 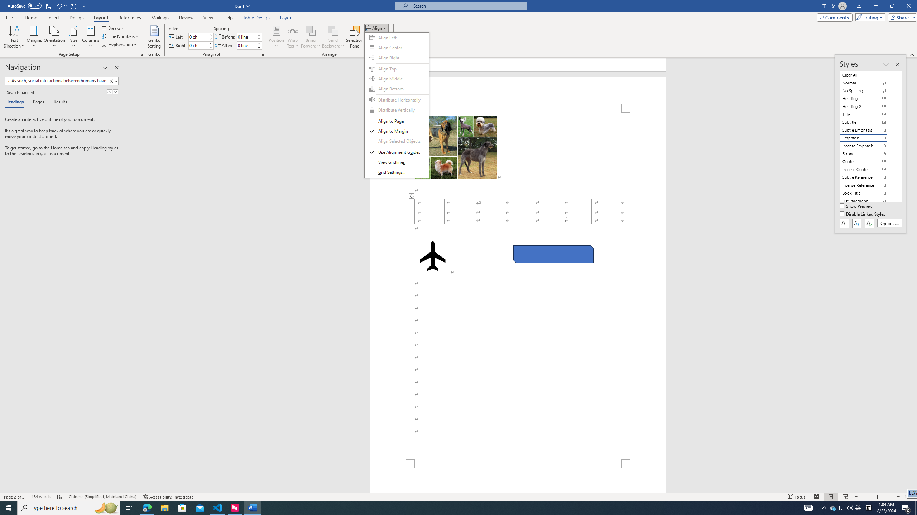 What do you see at coordinates (115, 92) in the screenshot?
I see `Next Result` at bounding box center [115, 92].